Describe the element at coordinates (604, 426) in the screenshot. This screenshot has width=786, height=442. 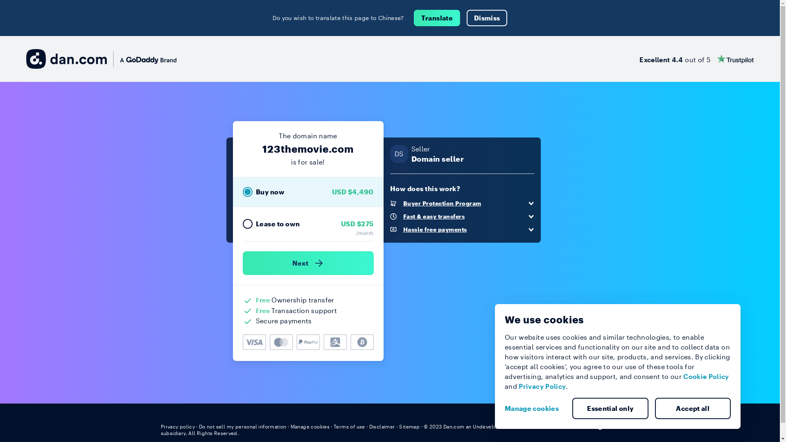
I see `English` at that location.